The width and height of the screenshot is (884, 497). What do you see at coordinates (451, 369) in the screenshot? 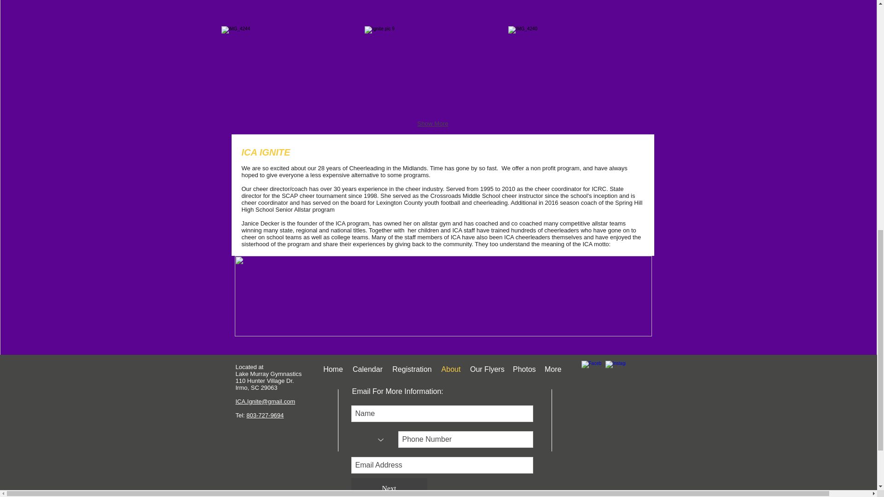
I see `About` at bounding box center [451, 369].